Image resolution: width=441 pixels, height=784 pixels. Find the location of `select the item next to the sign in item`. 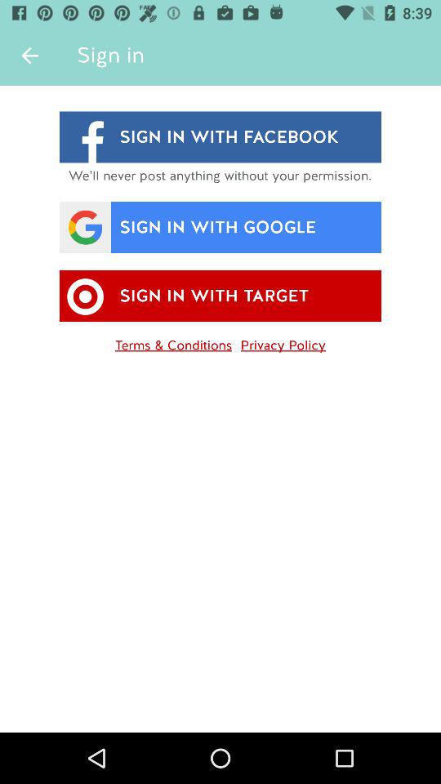

select the item next to the sign in item is located at coordinates (29, 56).